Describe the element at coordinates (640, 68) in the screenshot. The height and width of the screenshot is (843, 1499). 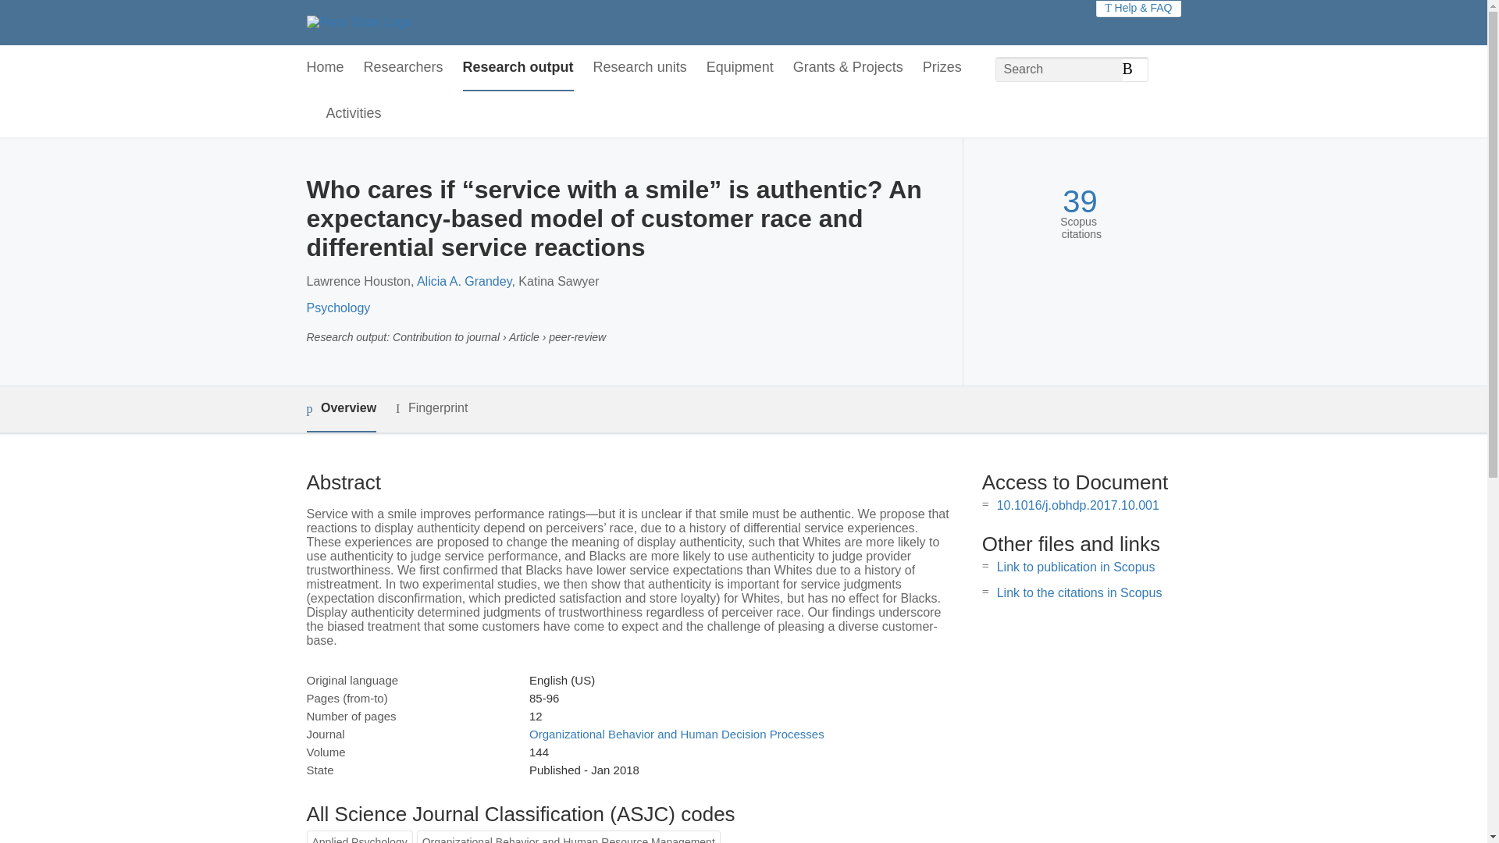
I see `Research units` at that location.